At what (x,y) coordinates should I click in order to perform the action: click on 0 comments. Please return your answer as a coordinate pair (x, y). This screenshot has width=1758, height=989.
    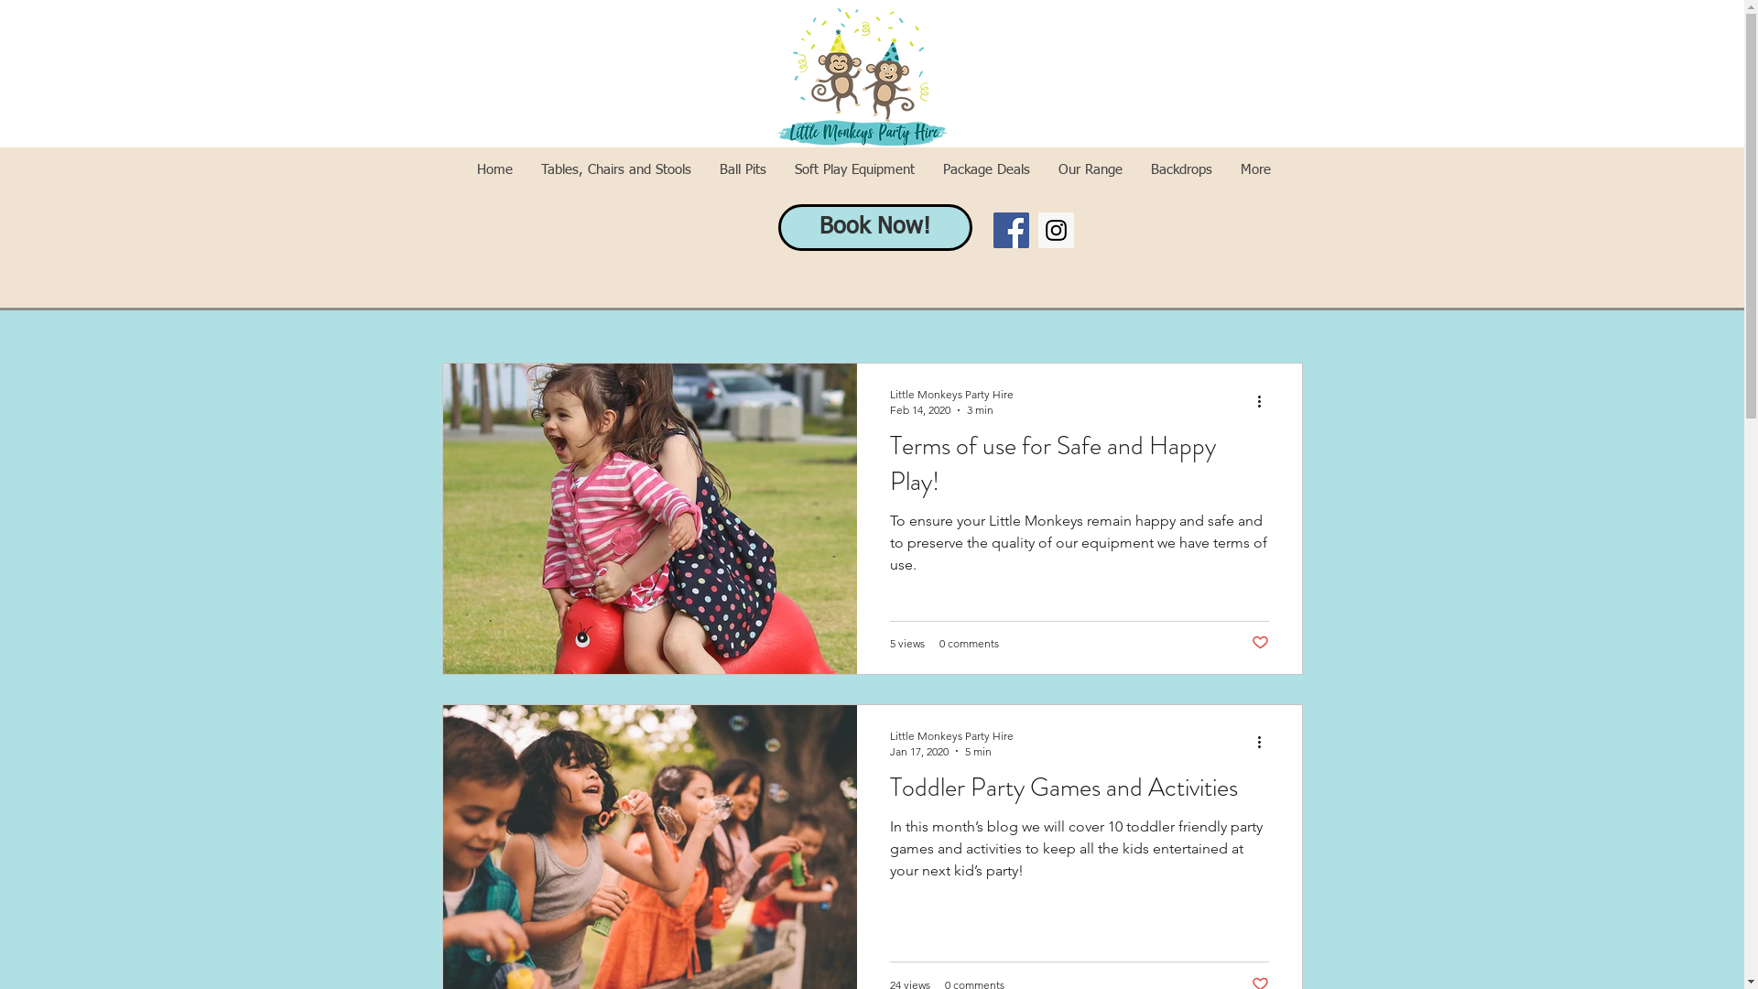
    Looking at the image, I should click on (969, 643).